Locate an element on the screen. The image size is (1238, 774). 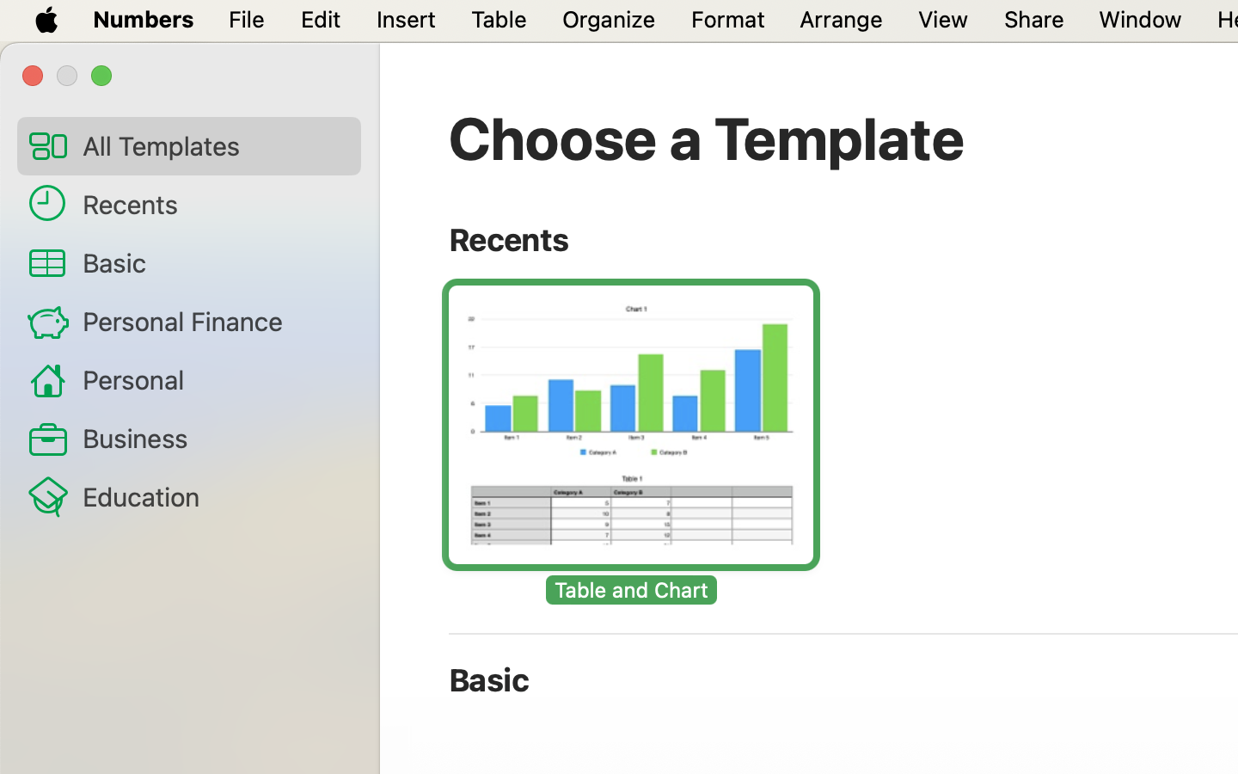
Personal Finance is located at coordinates (215, 321).